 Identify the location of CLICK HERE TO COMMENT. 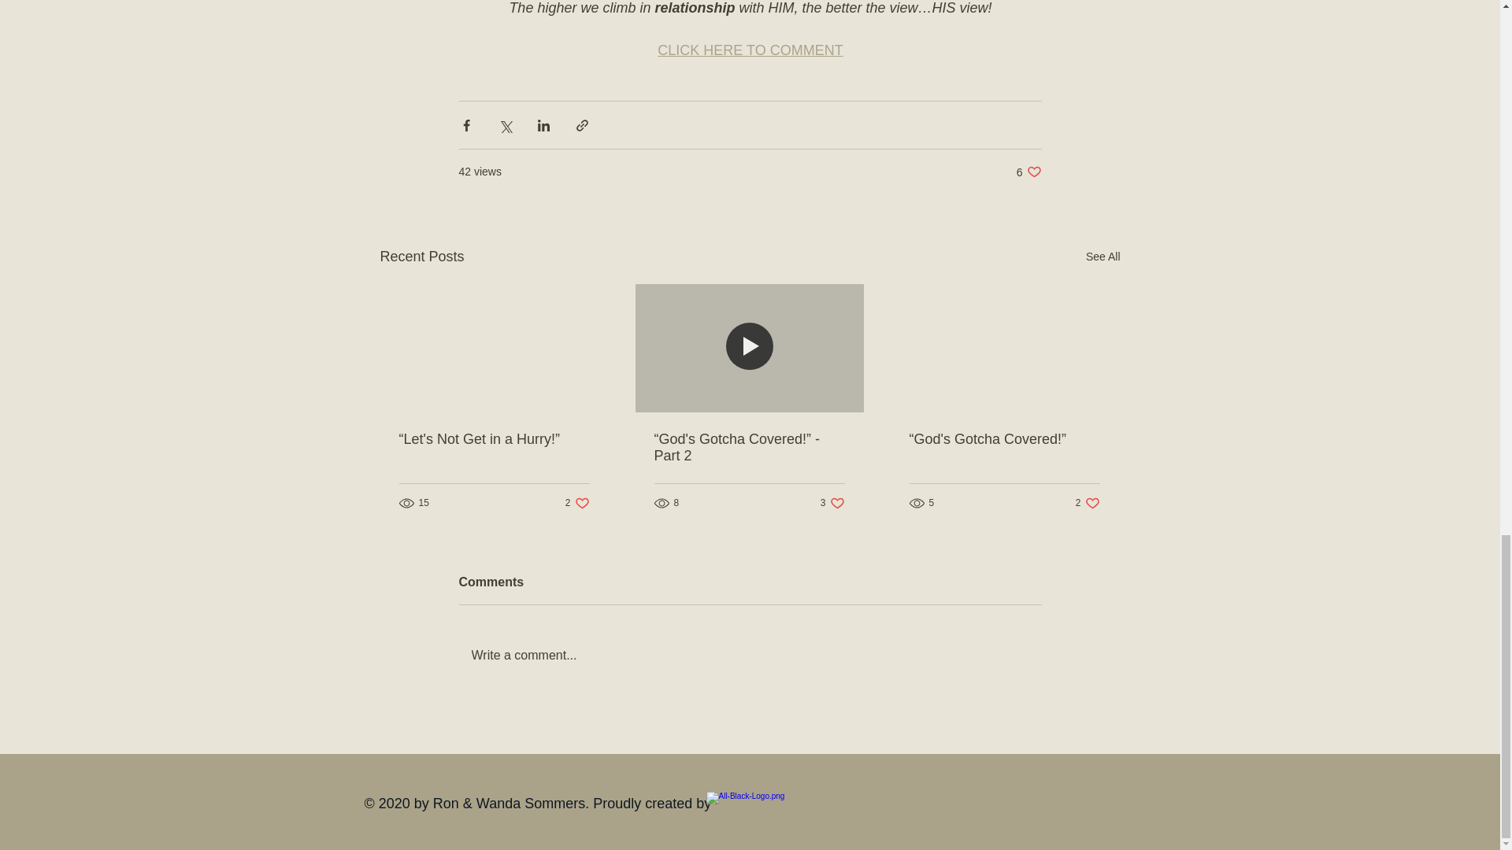
(750, 50).